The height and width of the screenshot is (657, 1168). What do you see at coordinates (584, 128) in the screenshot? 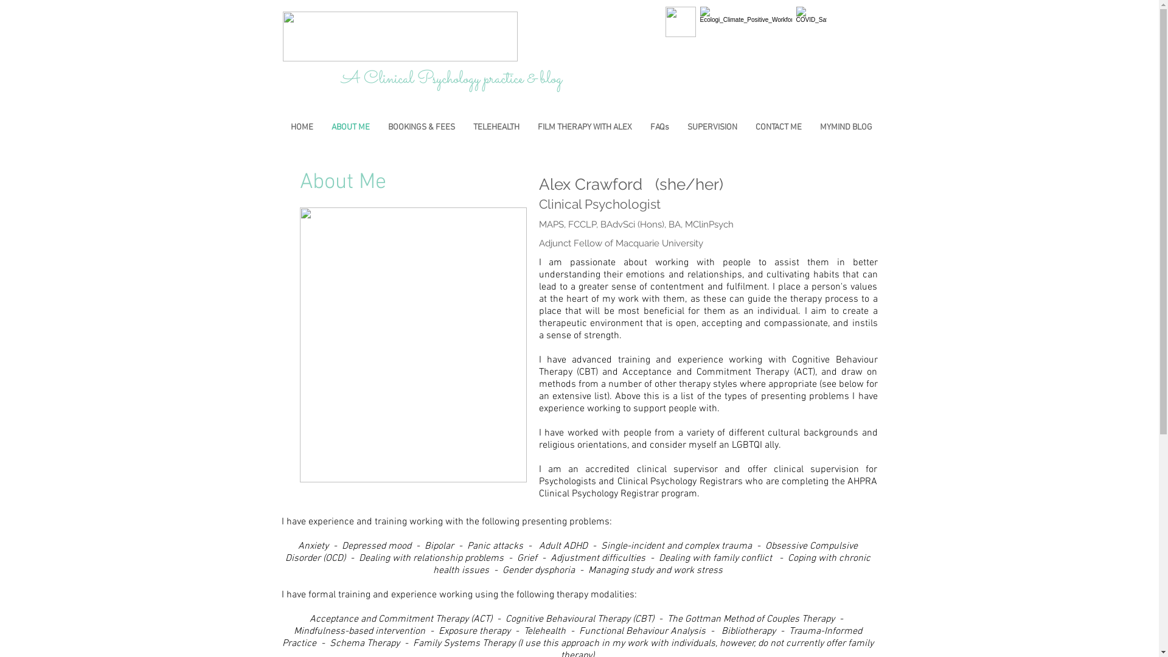
I see `FILM THERAPY WITH ALEX` at bounding box center [584, 128].